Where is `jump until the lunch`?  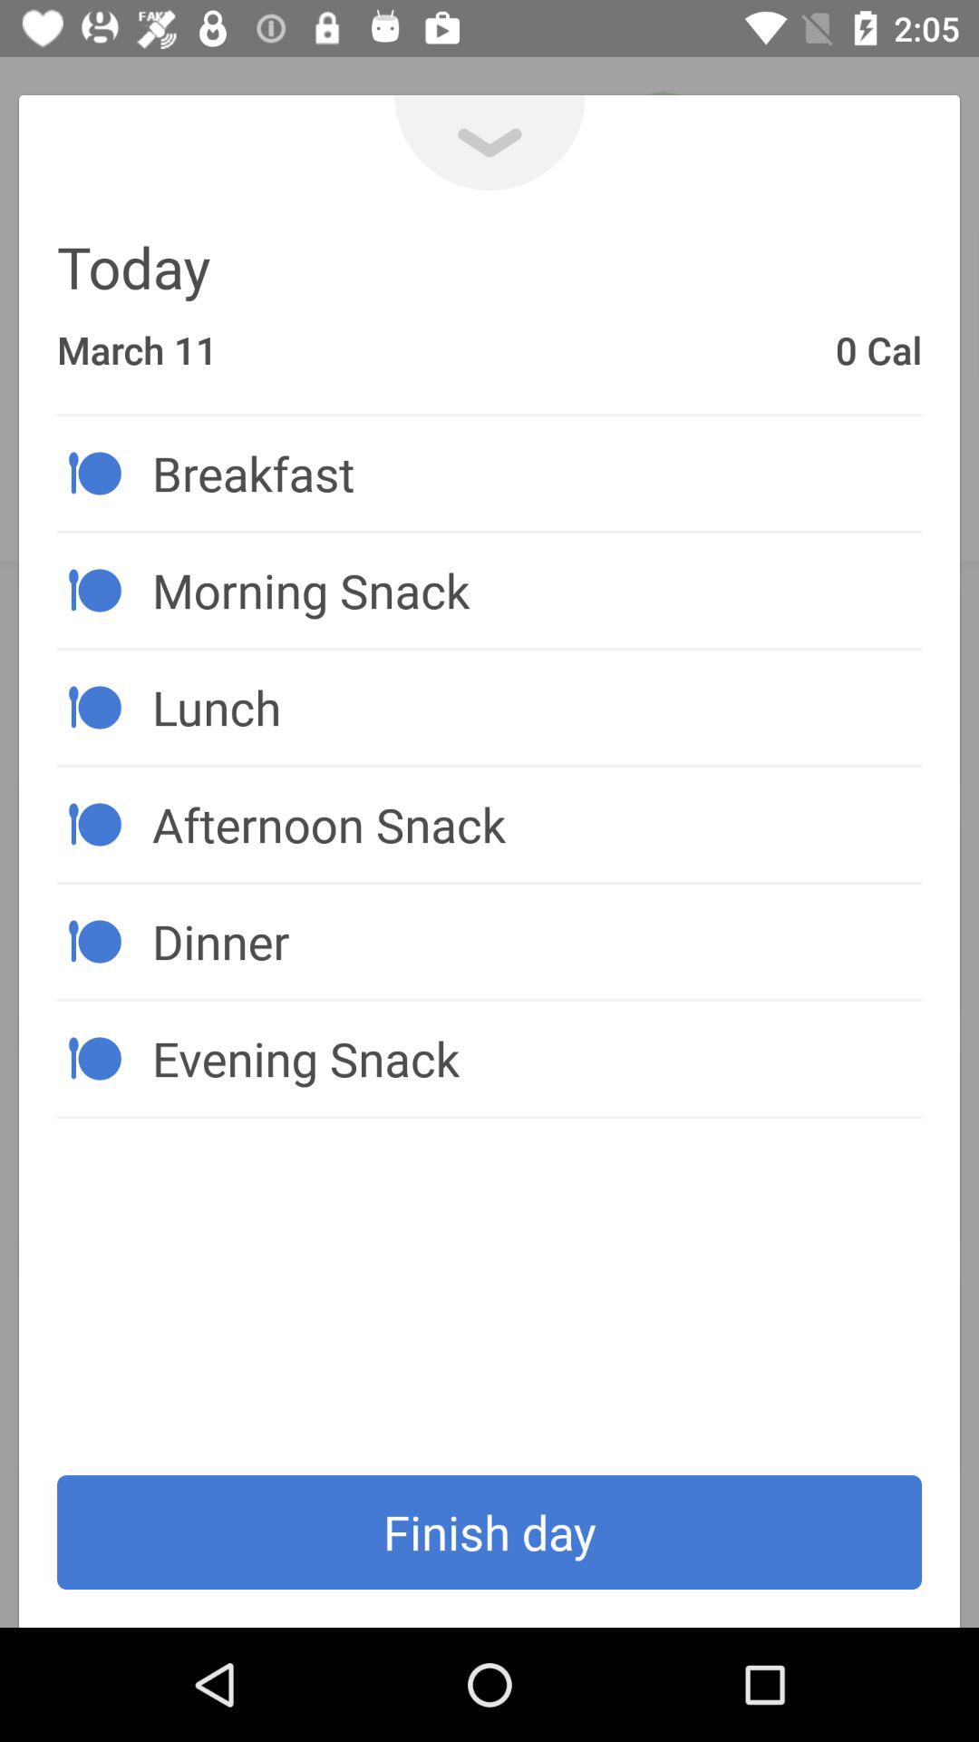
jump until the lunch is located at coordinates (537, 707).